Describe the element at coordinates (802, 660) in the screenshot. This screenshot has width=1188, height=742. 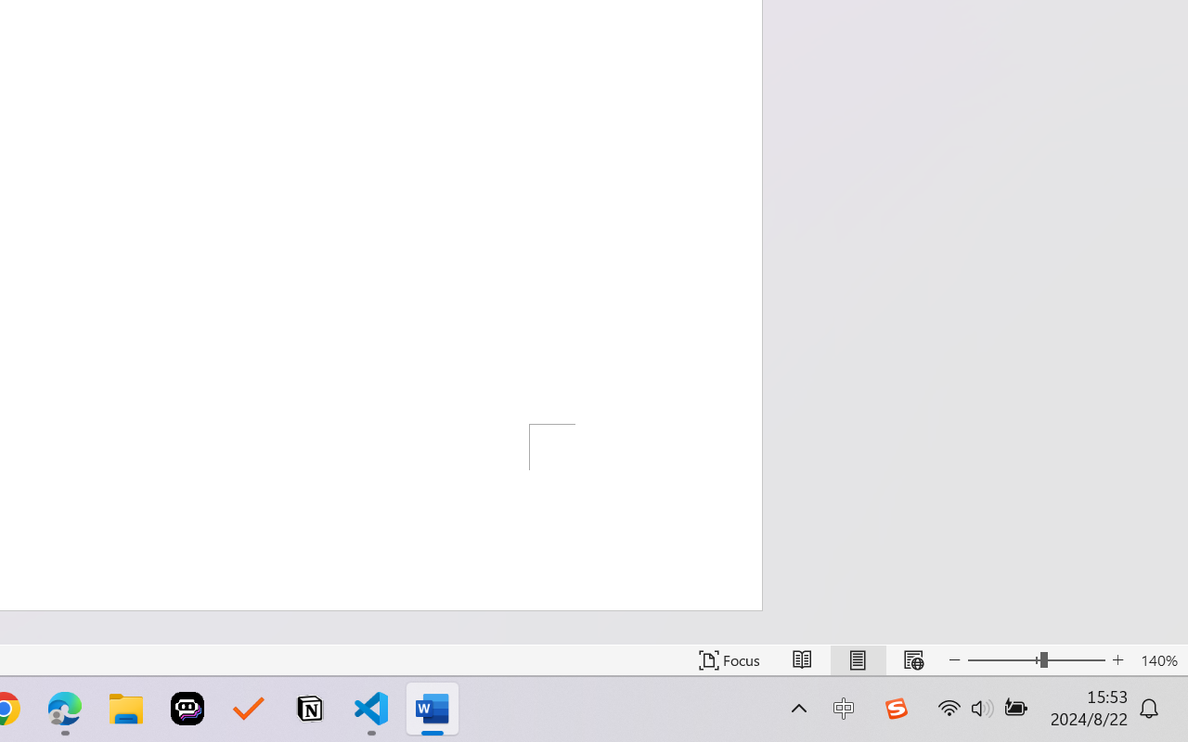
I see `Read Mode` at that location.